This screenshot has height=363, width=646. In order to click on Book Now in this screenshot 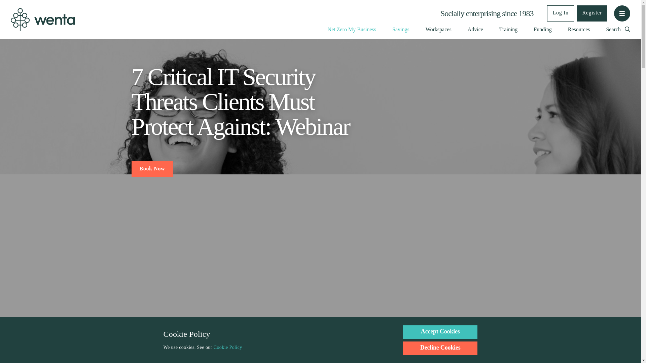, I will do `click(152, 169)`.